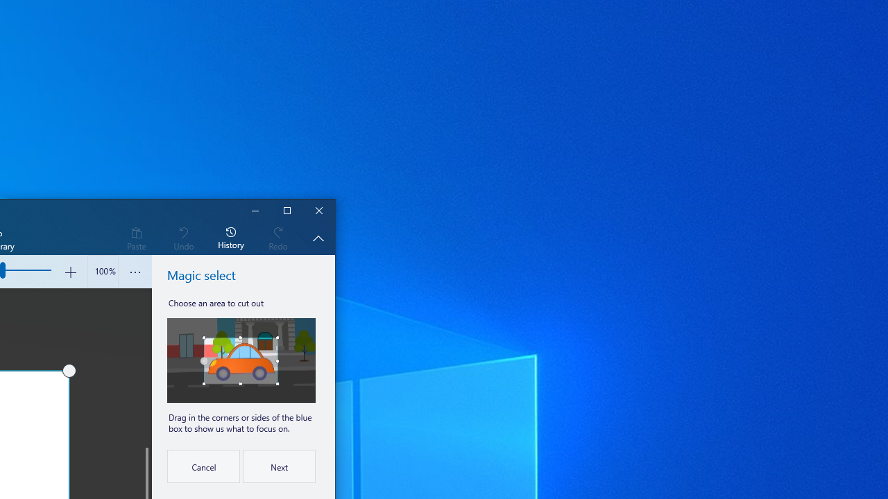 The width and height of the screenshot is (888, 499). Describe the element at coordinates (183, 238) in the screenshot. I see `Undo` at that location.